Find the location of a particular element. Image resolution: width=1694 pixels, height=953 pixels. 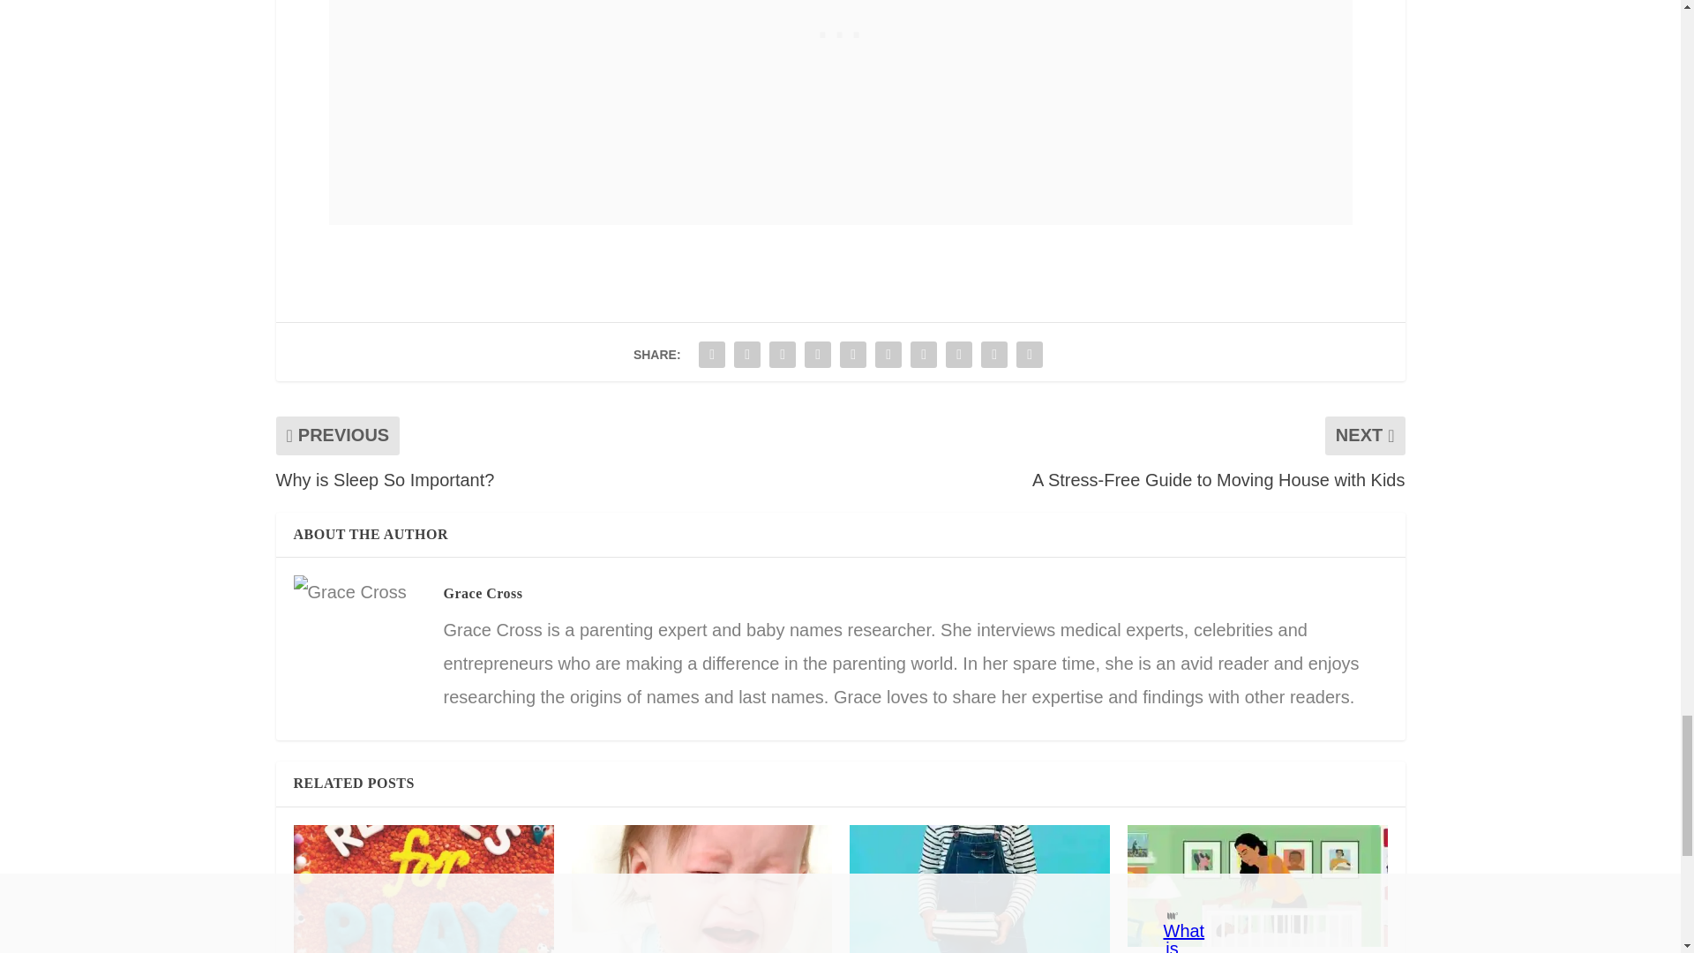

View all posts by Grace Cross is located at coordinates (482, 593).